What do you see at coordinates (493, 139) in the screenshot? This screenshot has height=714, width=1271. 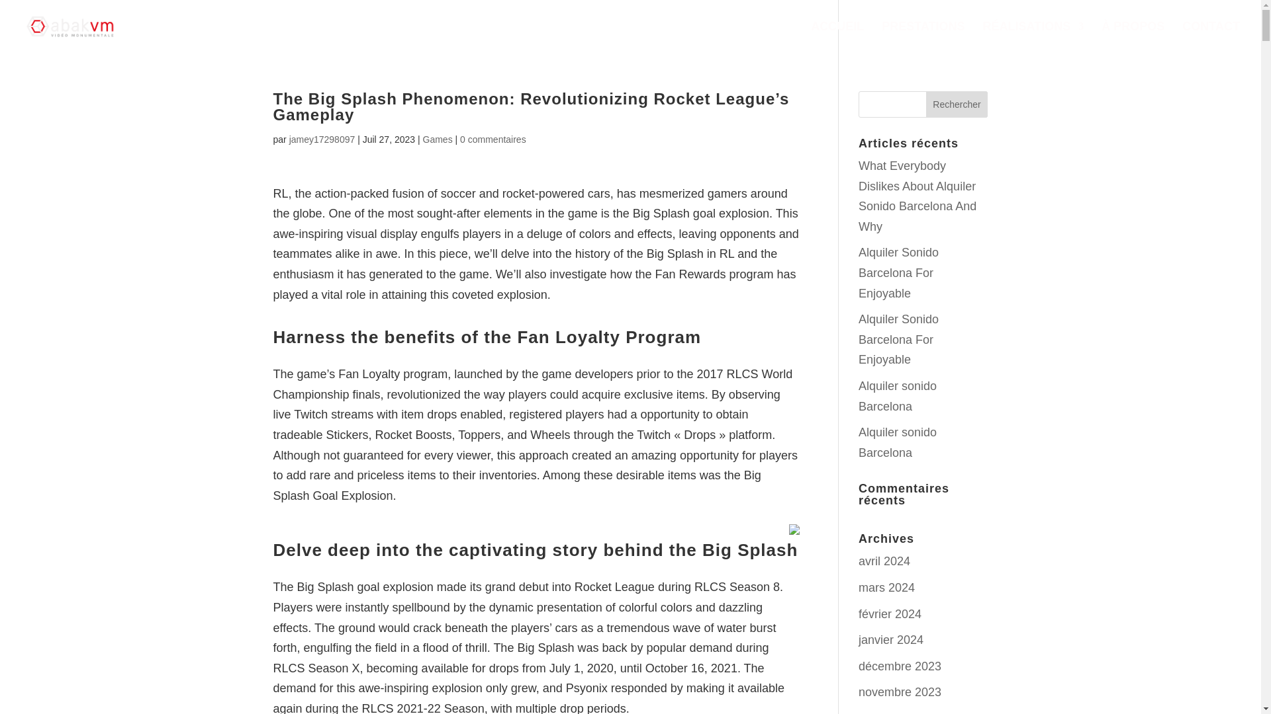 I see `0 commentaires` at bounding box center [493, 139].